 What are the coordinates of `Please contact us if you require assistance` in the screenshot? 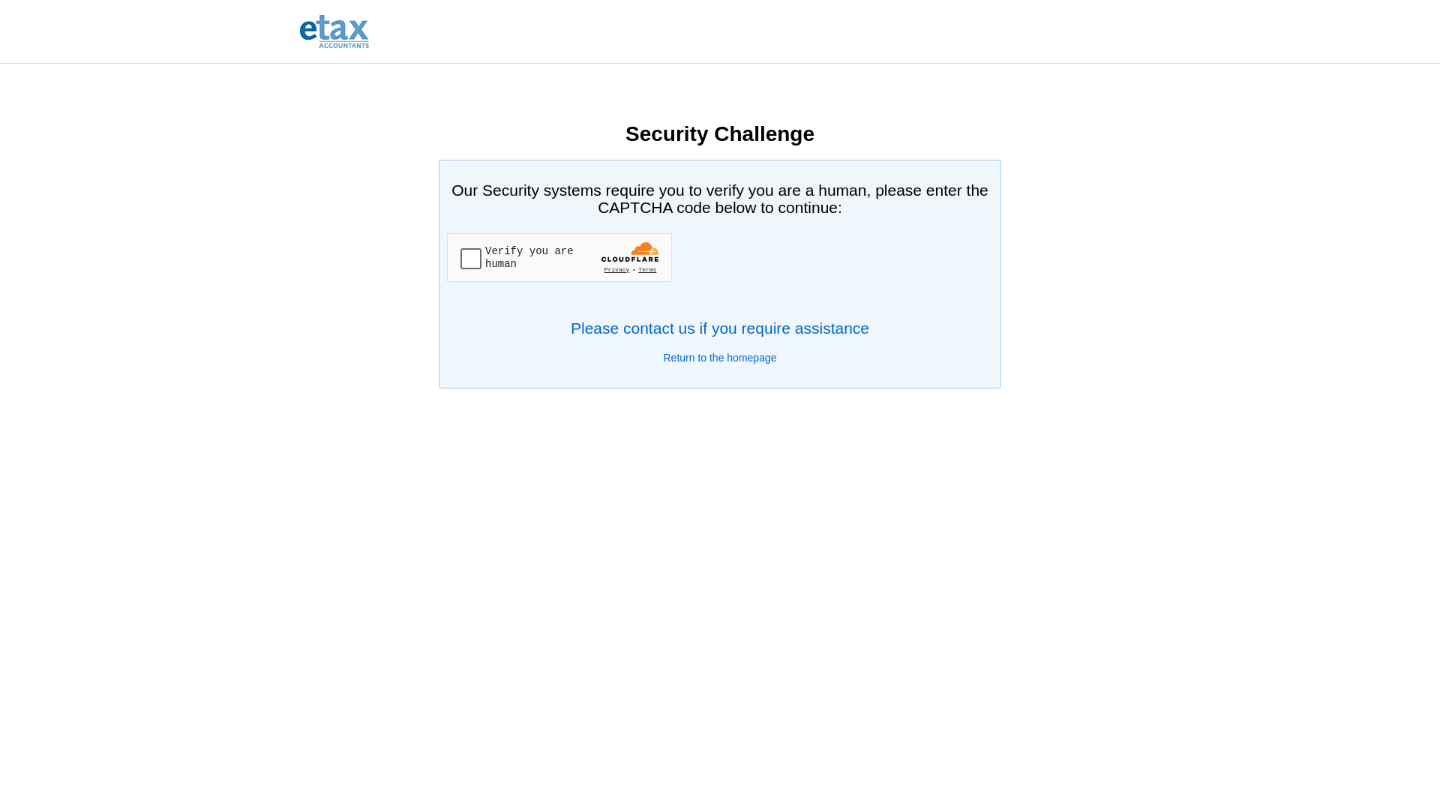 It's located at (720, 328).